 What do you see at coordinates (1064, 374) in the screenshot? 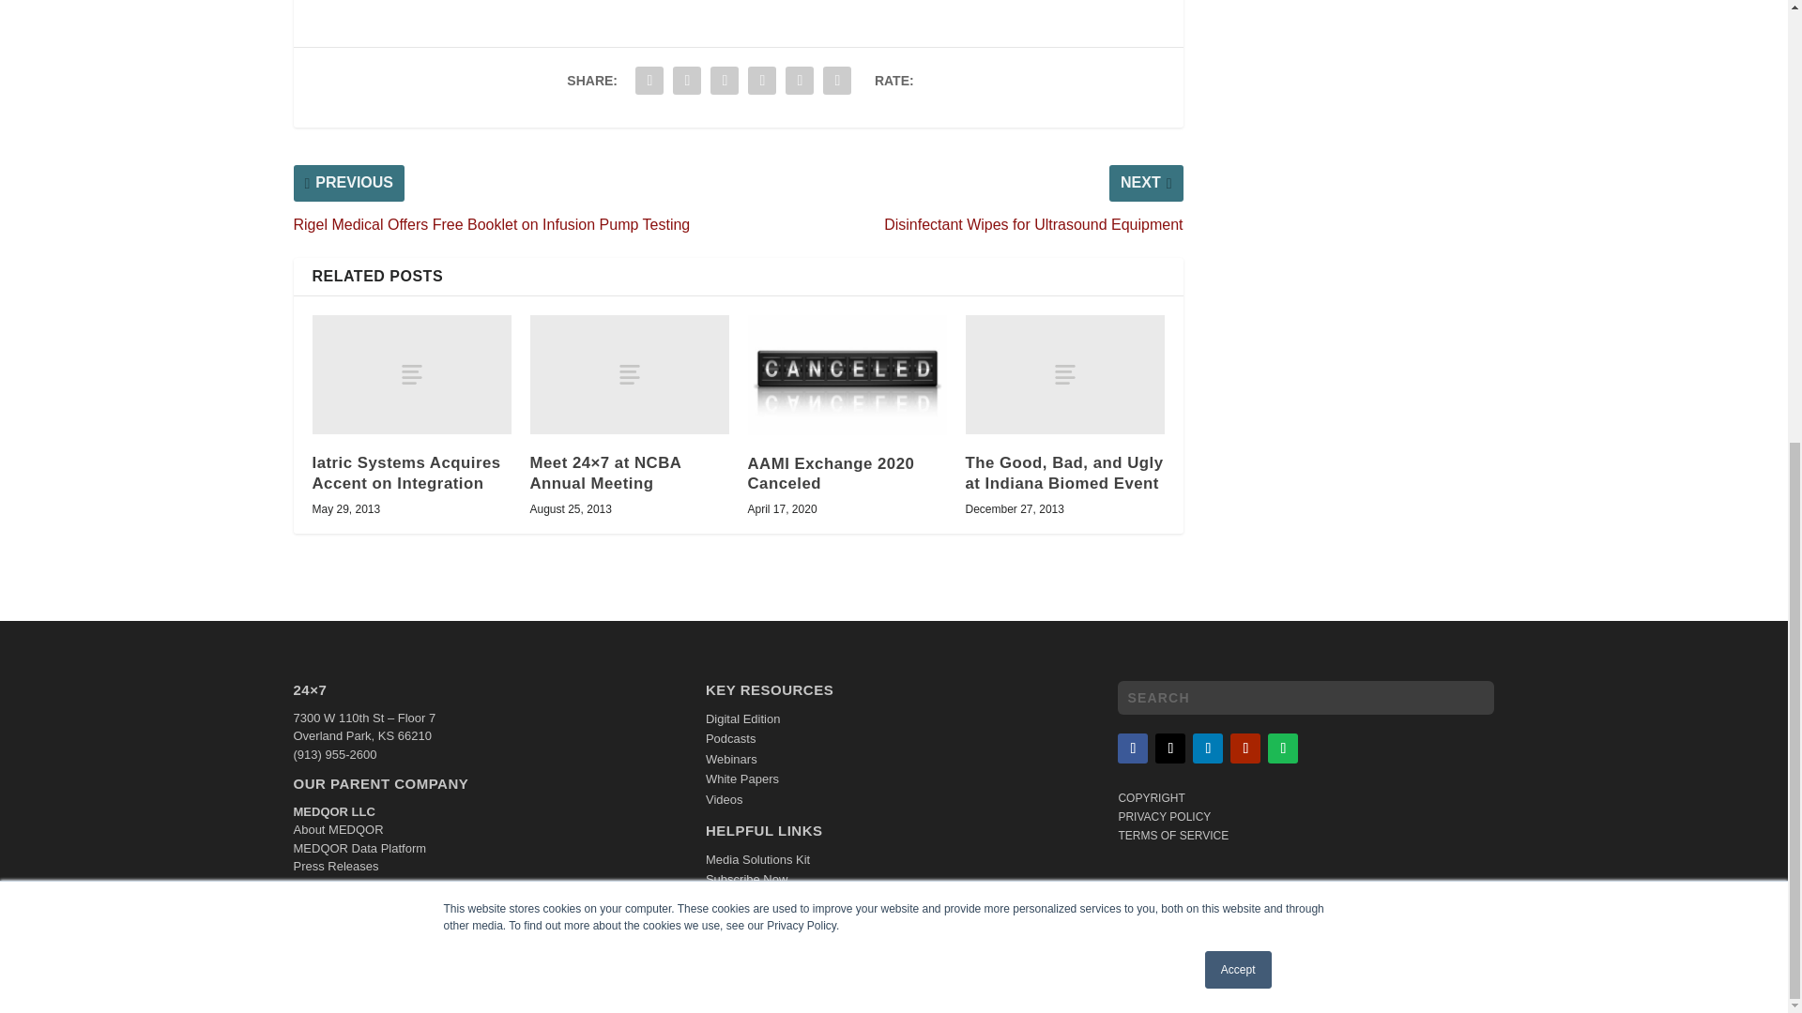
I see `The Good, Bad, and Ugly at Indiana Biomed Event` at bounding box center [1064, 374].